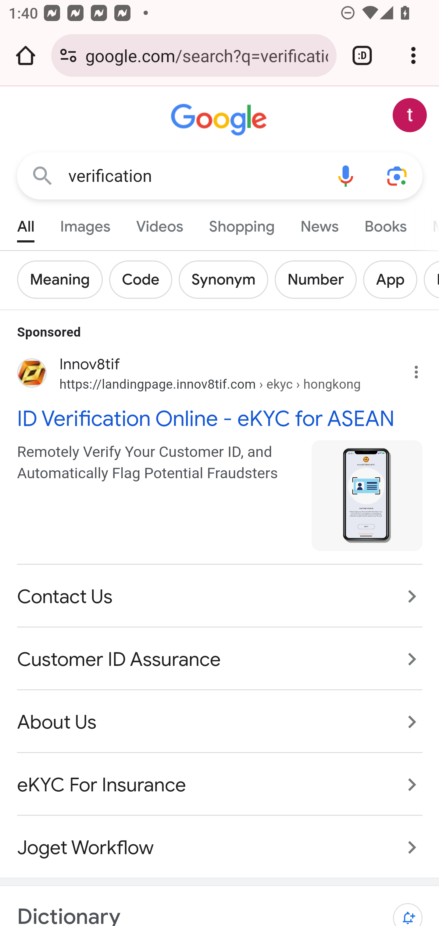 This screenshot has height=926, width=439. Describe the element at coordinates (319, 280) in the screenshot. I see `Add Number Number` at that location.